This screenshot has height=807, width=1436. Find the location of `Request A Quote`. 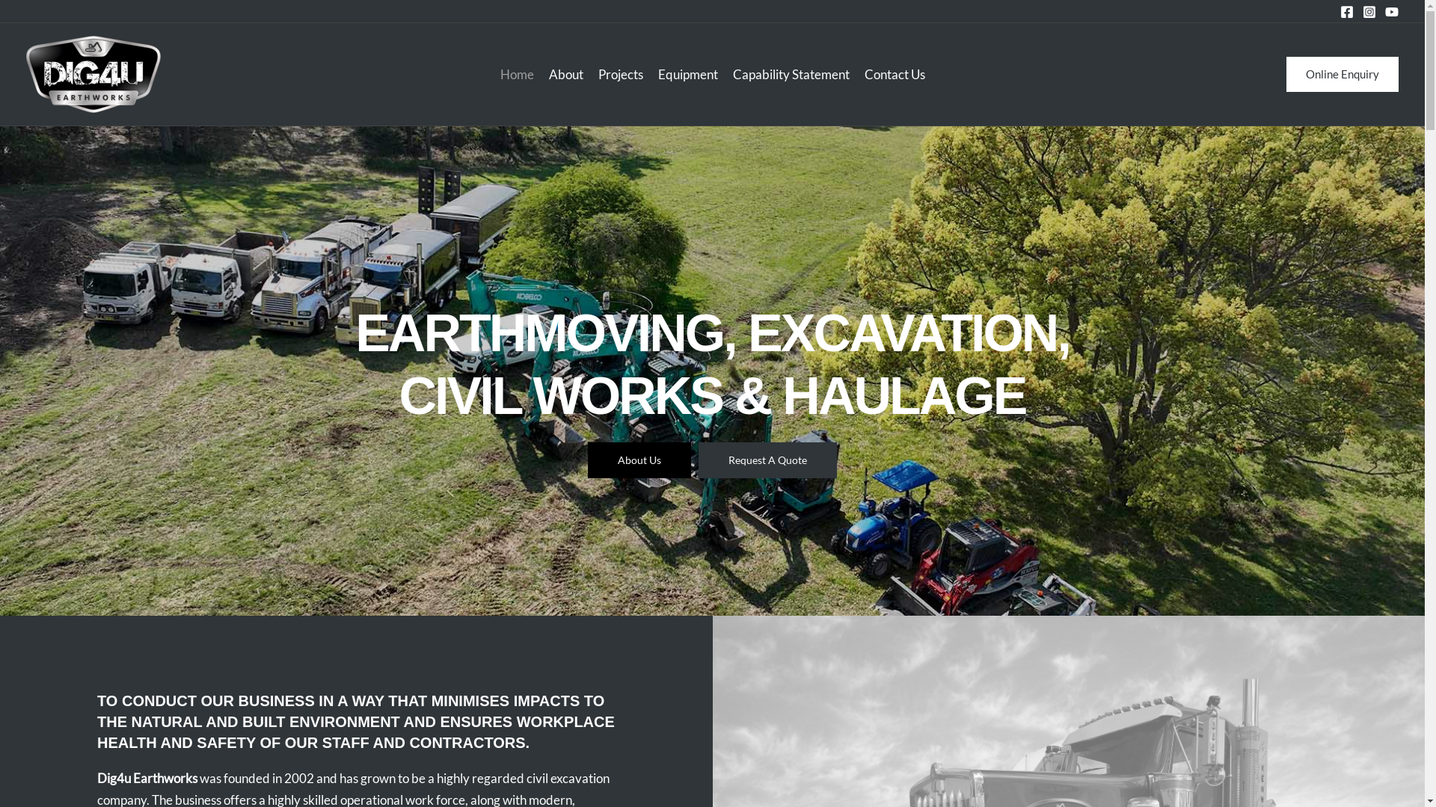

Request A Quote is located at coordinates (767, 460).